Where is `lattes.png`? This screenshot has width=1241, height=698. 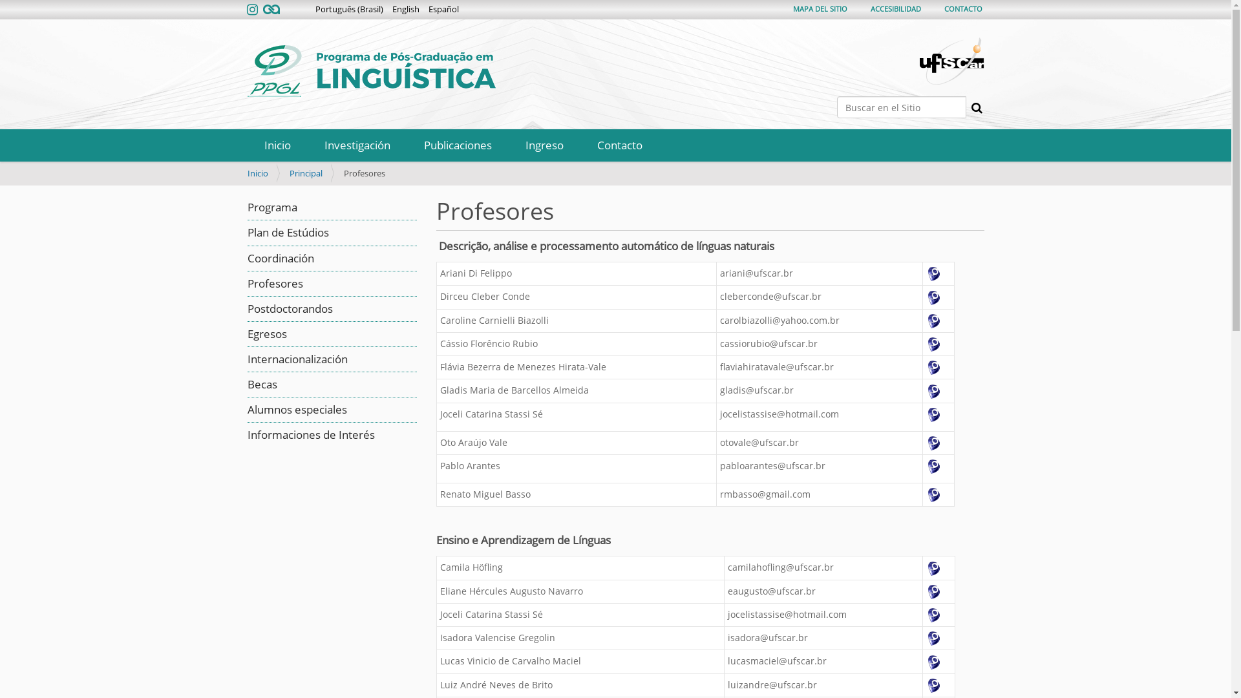
lattes.png is located at coordinates (934, 368).